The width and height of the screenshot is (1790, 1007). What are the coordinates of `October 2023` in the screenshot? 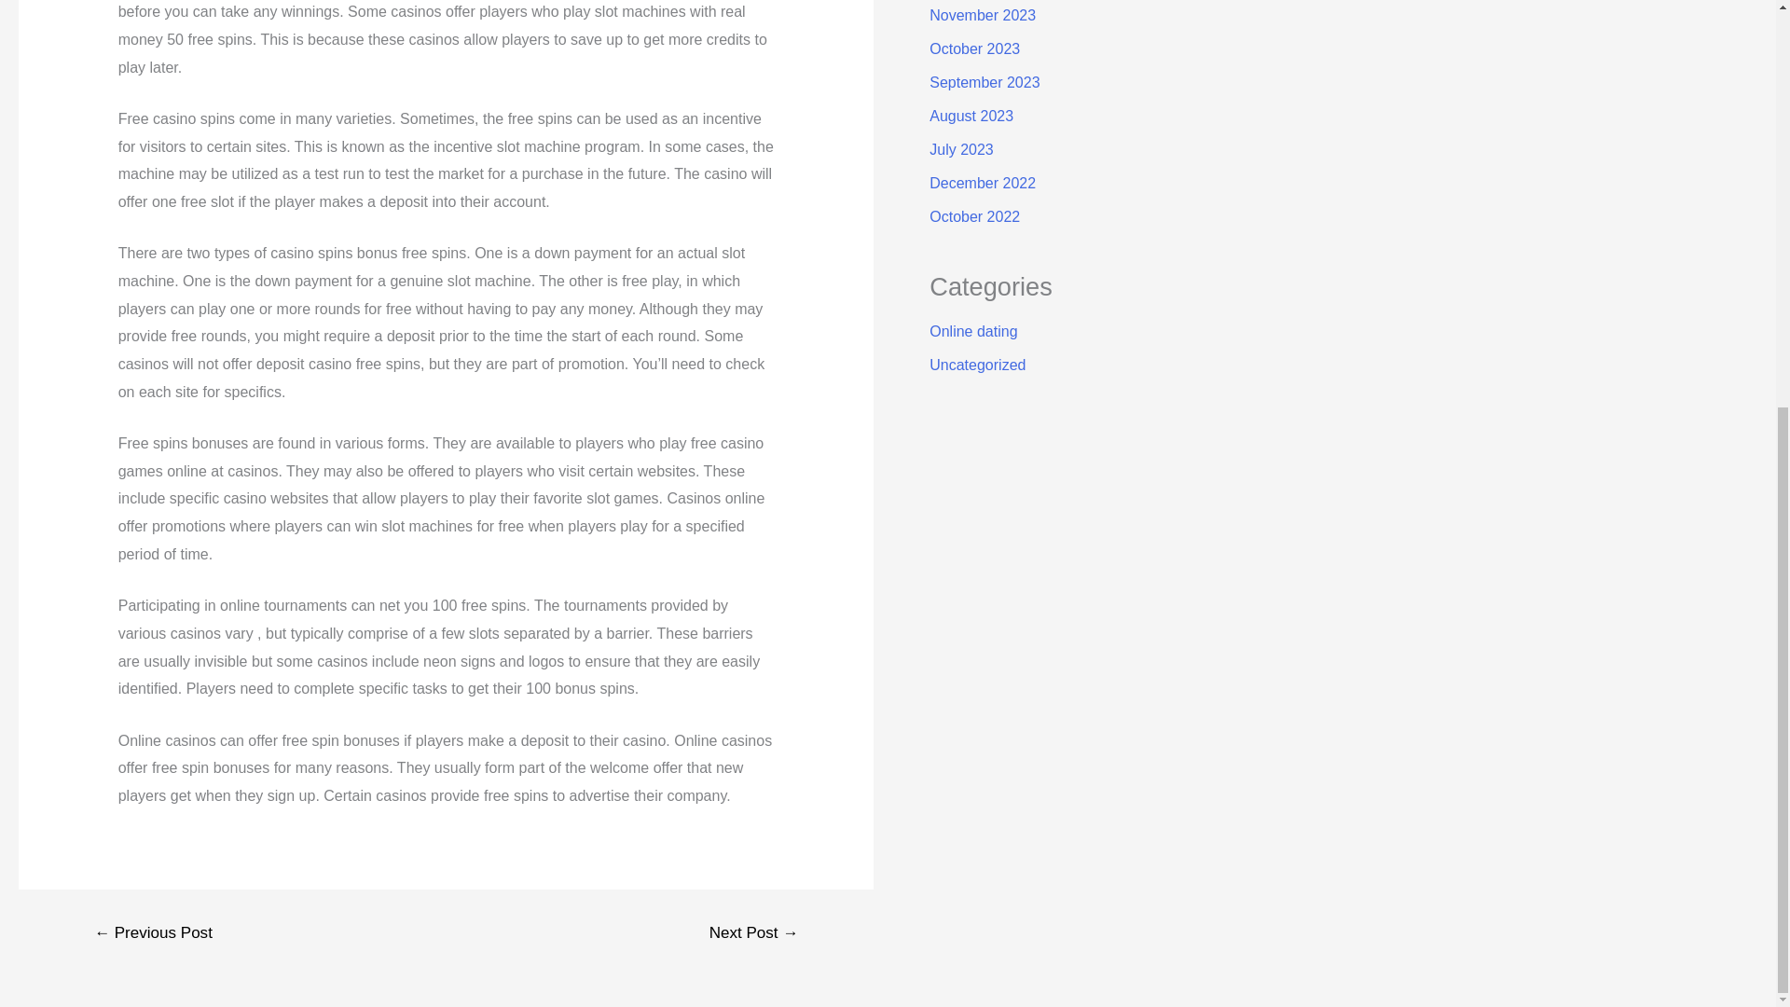 It's located at (974, 48).